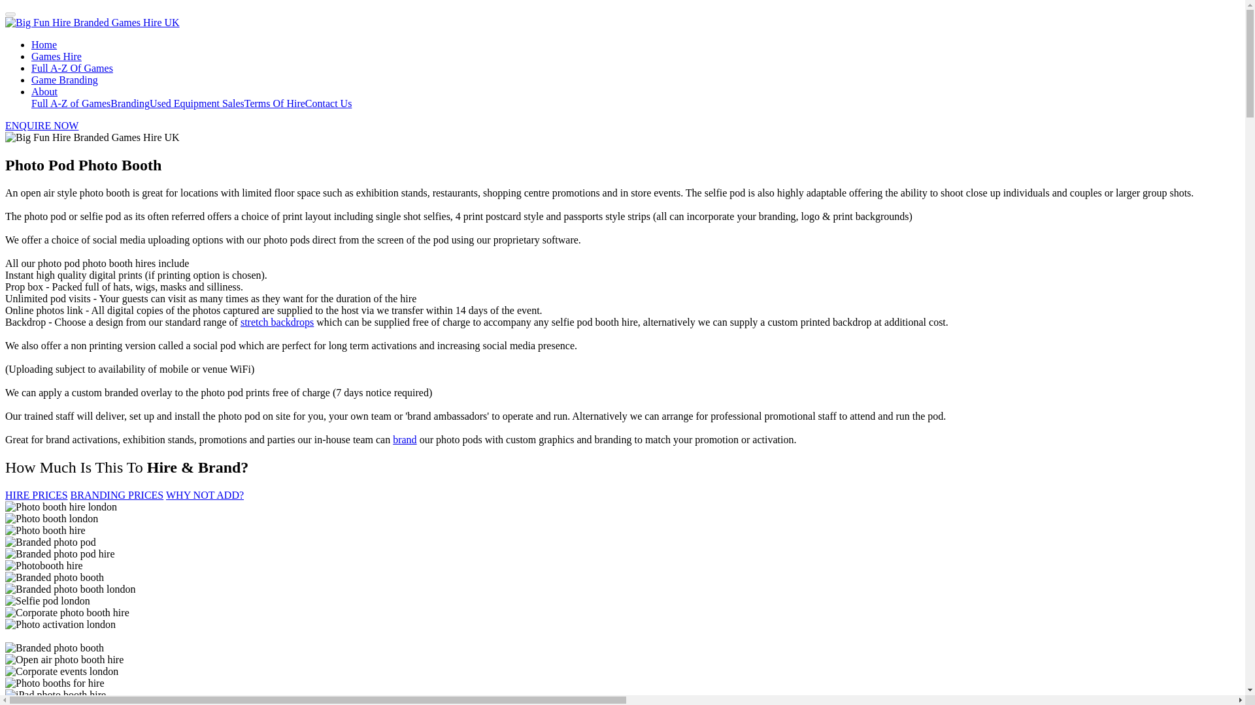 Image resolution: width=1255 pixels, height=705 pixels. I want to click on Photo booth london, so click(51, 518).